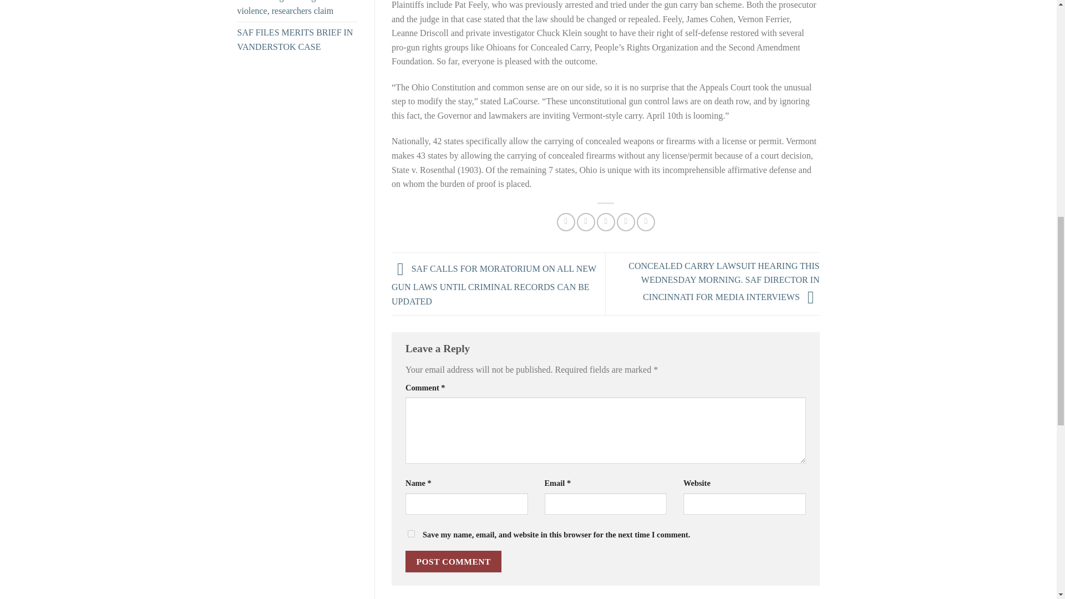 Image resolution: width=1065 pixels, height=599 pixels. Describe the element at coordinates (626, 222) in the screenshot. I see `Pin on Pinterest` at that location.